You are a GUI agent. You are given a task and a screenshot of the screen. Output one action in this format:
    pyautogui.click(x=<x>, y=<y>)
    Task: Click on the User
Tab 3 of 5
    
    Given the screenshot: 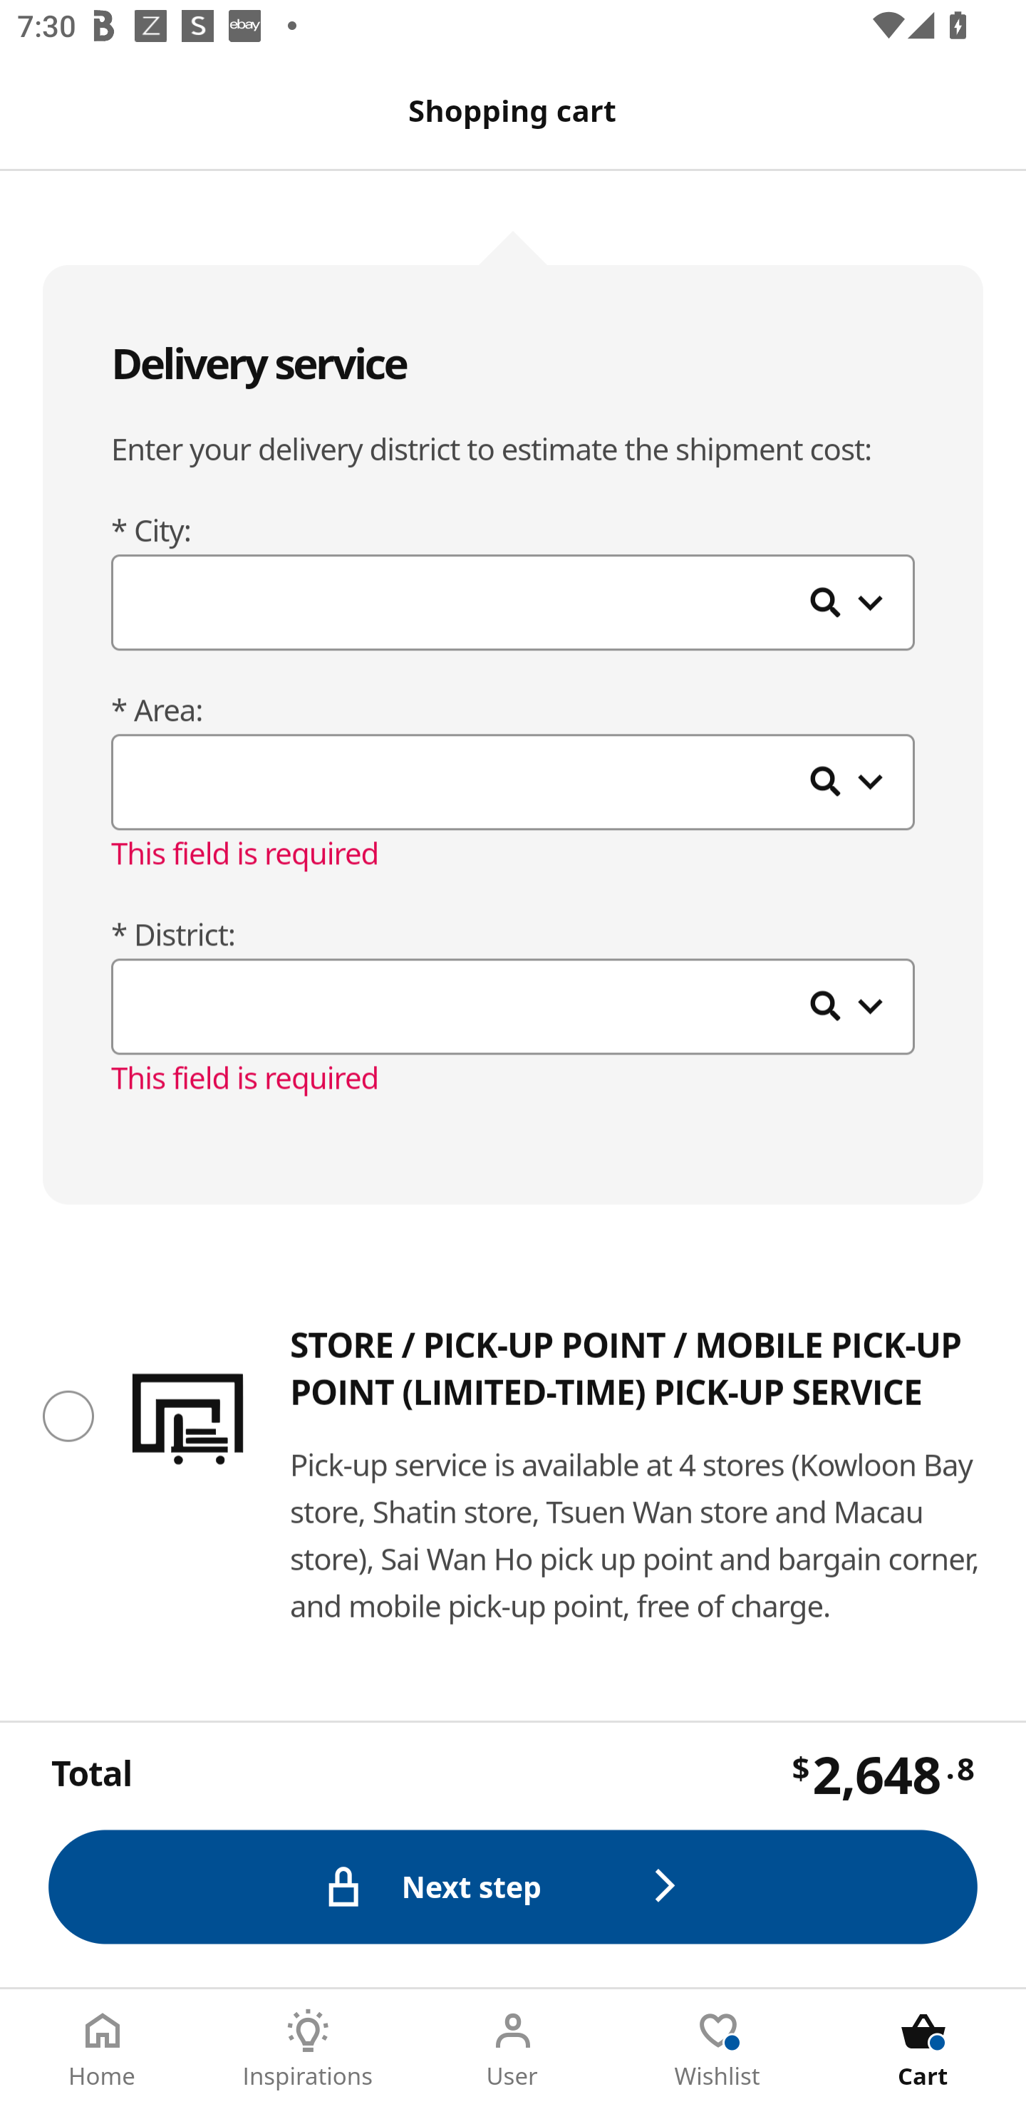 What is the action you would take?
    pyautogui.click(x=513, y=2049)
    